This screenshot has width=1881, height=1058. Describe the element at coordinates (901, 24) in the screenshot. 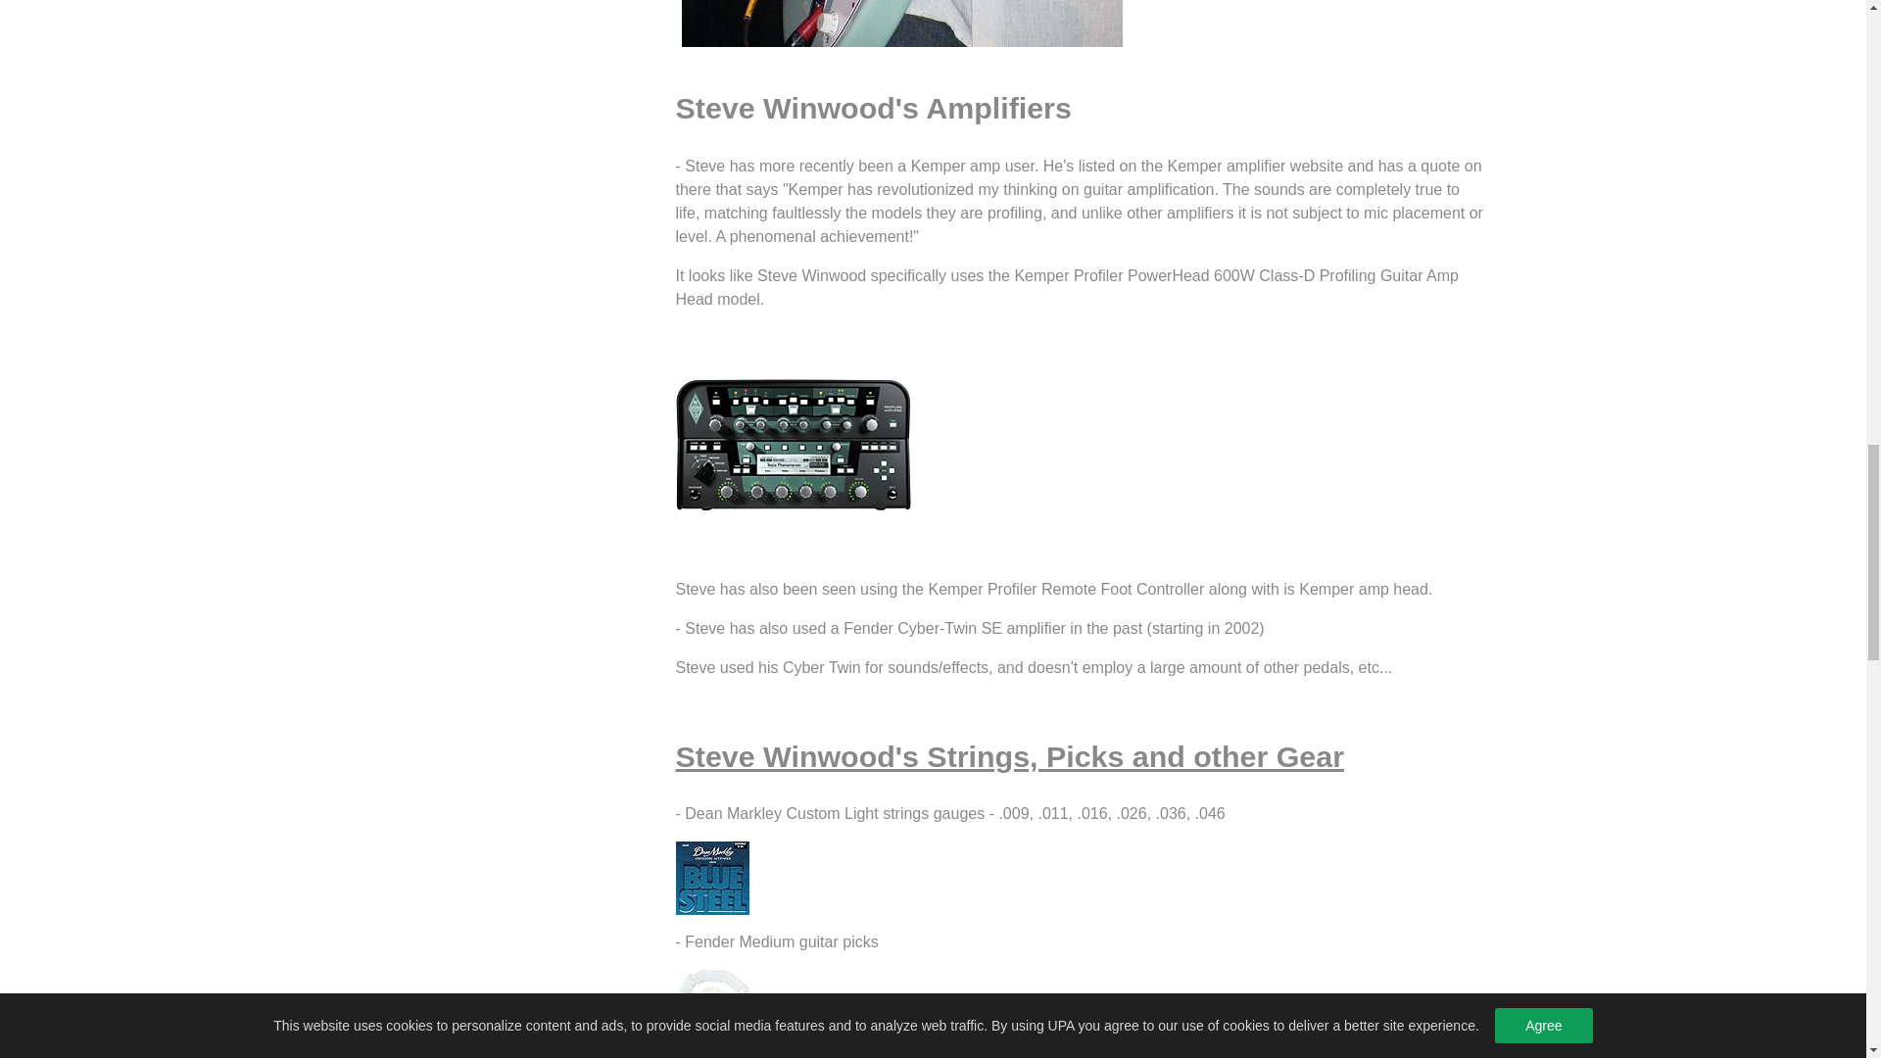

I see `Image by sjrowe53. Creative Commons licensed from flickr` at that location.